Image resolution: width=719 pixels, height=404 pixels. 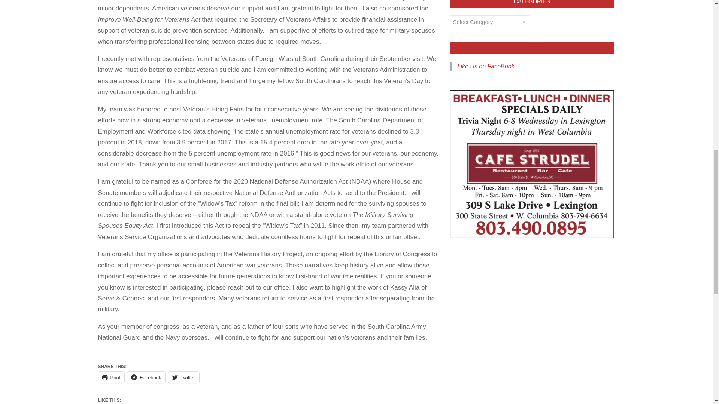 I want to click on Facebook, so click(x=146, y=377).